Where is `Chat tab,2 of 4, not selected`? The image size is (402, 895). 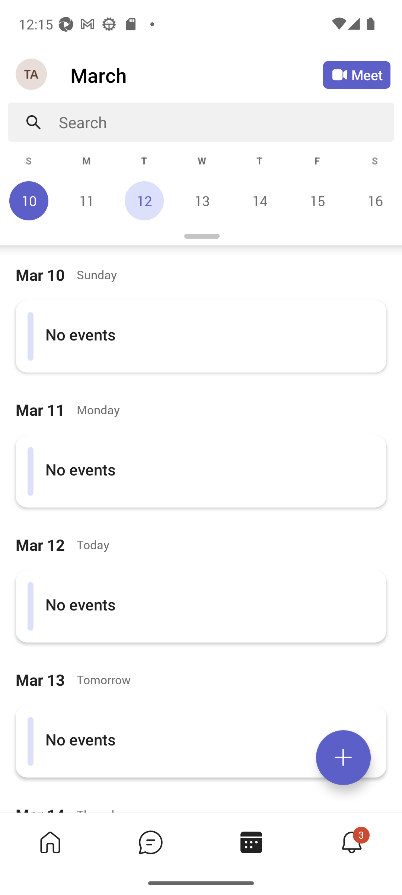 Chat tab,2 of 4, not selected is located at coordinates (150, 842).